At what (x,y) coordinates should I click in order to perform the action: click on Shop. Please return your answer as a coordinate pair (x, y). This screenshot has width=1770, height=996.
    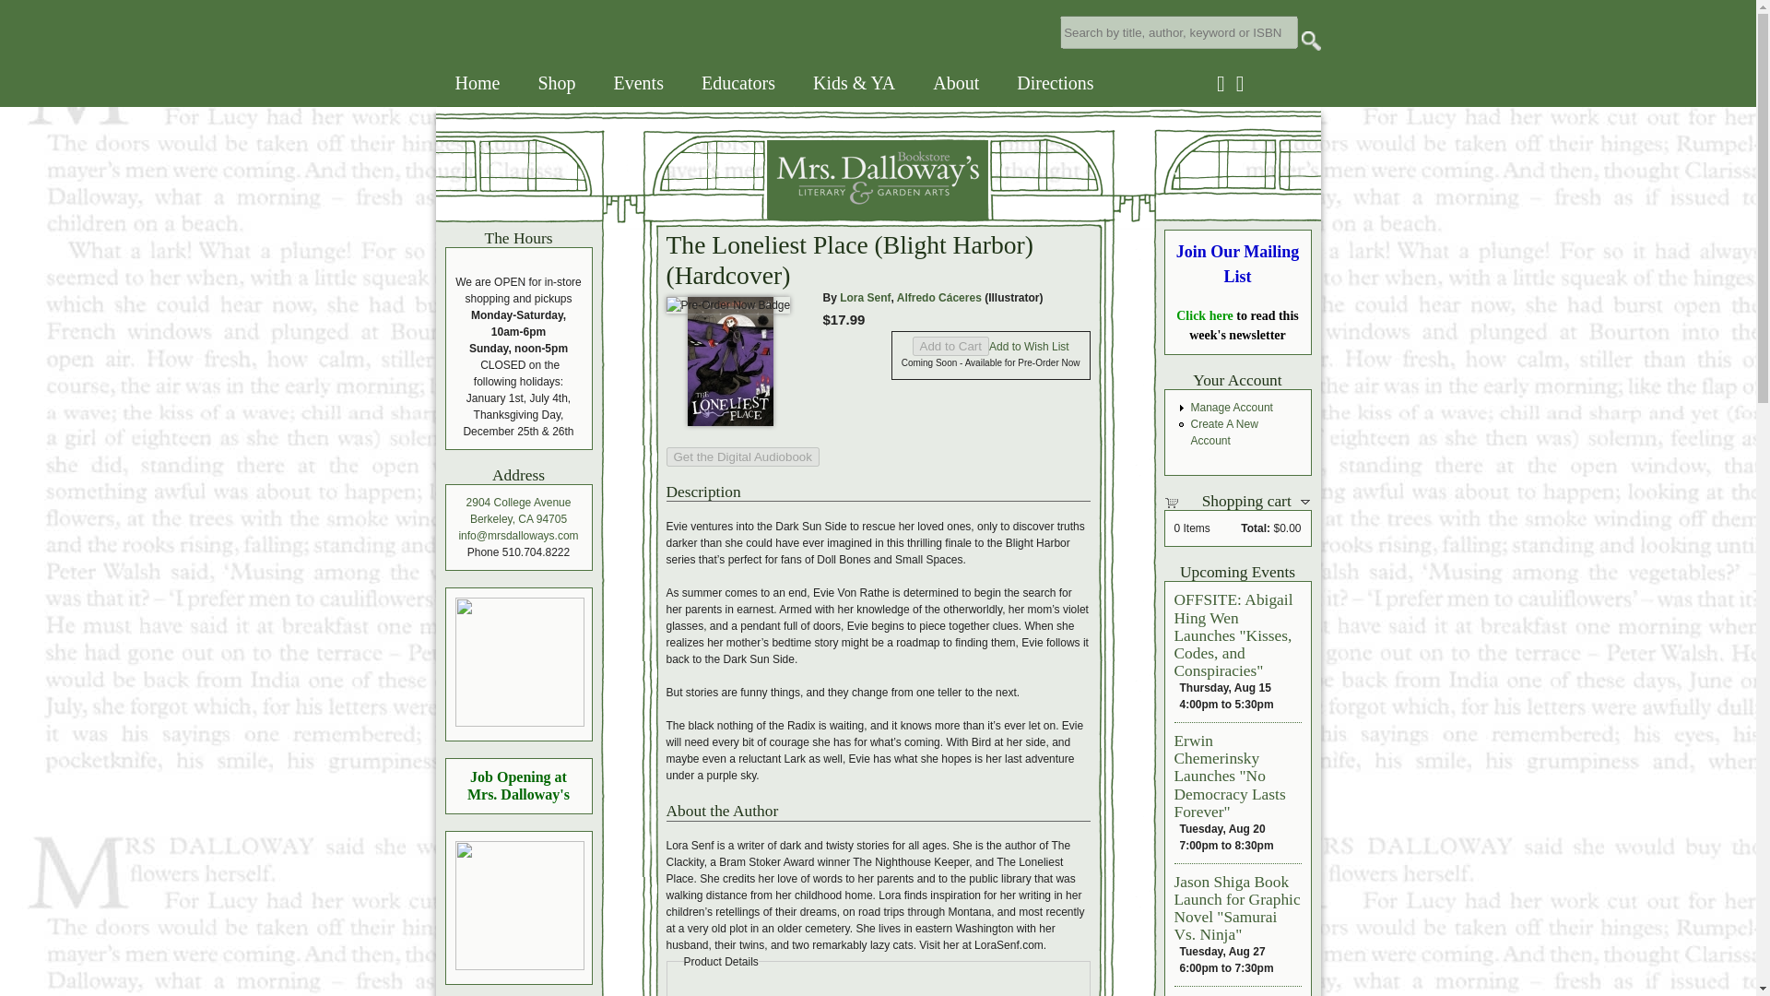
    Looking at the image, I should click on (555, 83).